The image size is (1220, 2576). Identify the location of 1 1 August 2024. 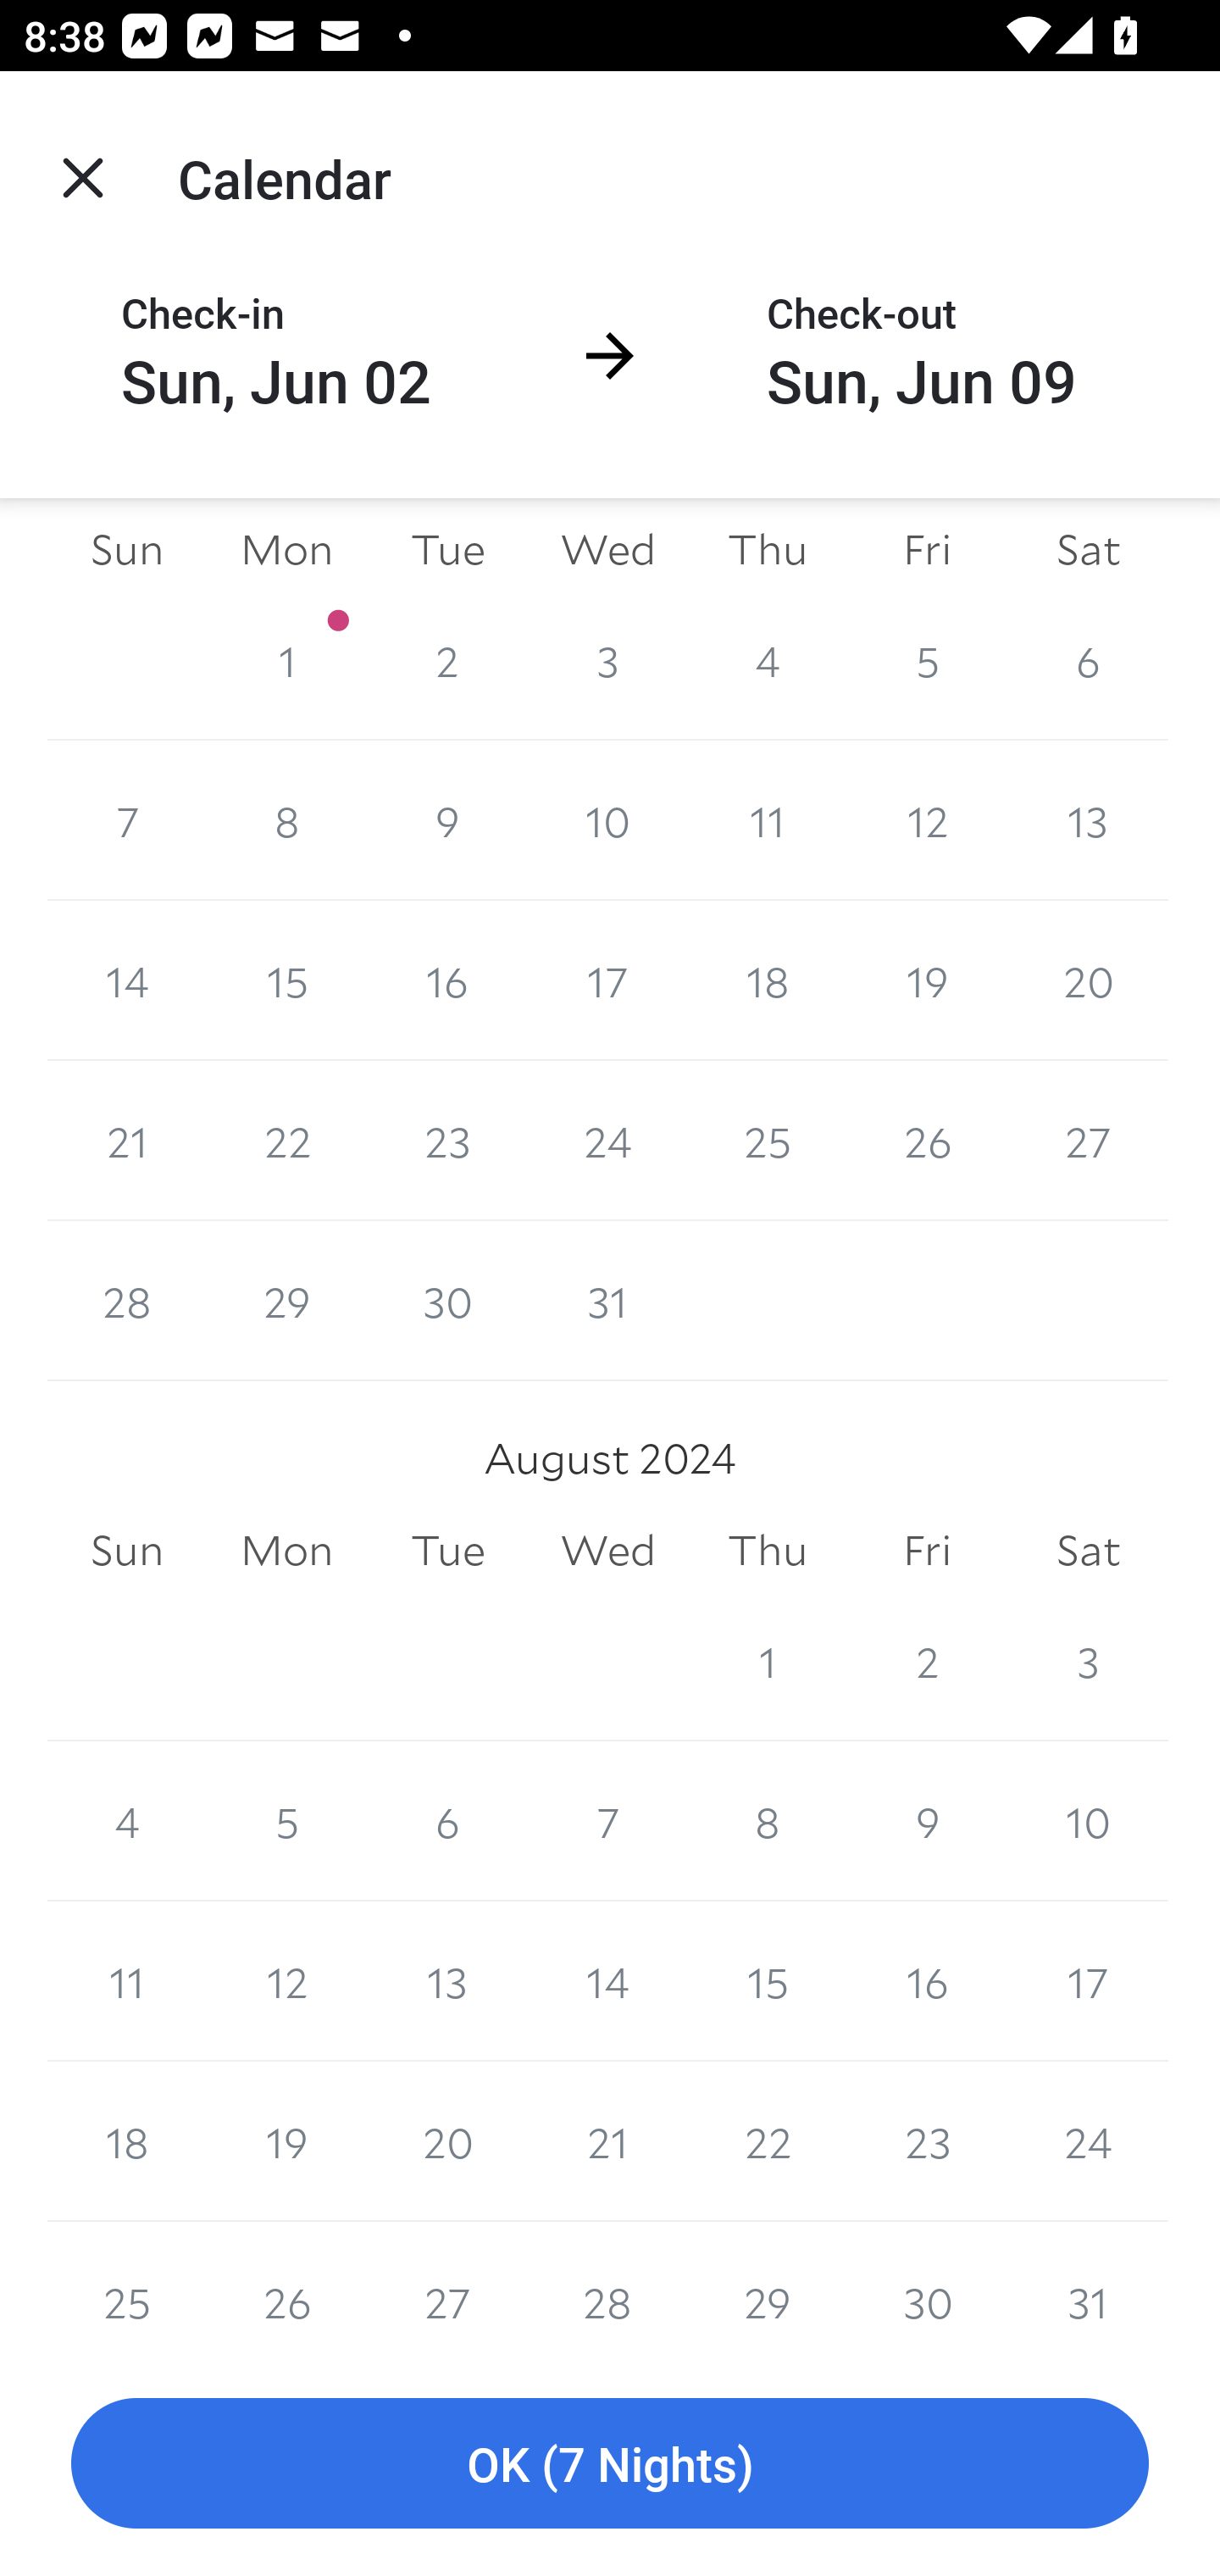
(768, 1661).